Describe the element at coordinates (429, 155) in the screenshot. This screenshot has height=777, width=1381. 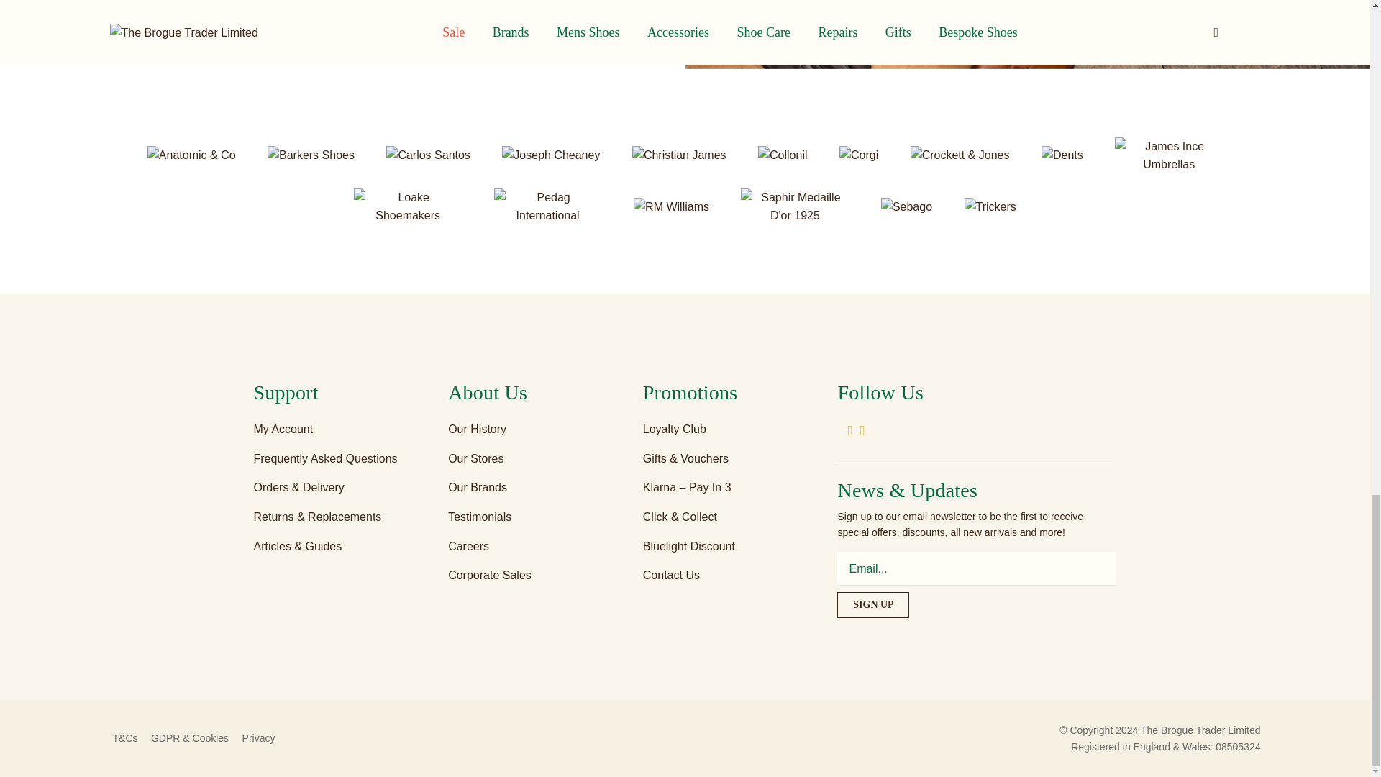
I see `Carlos Santos` at that location.